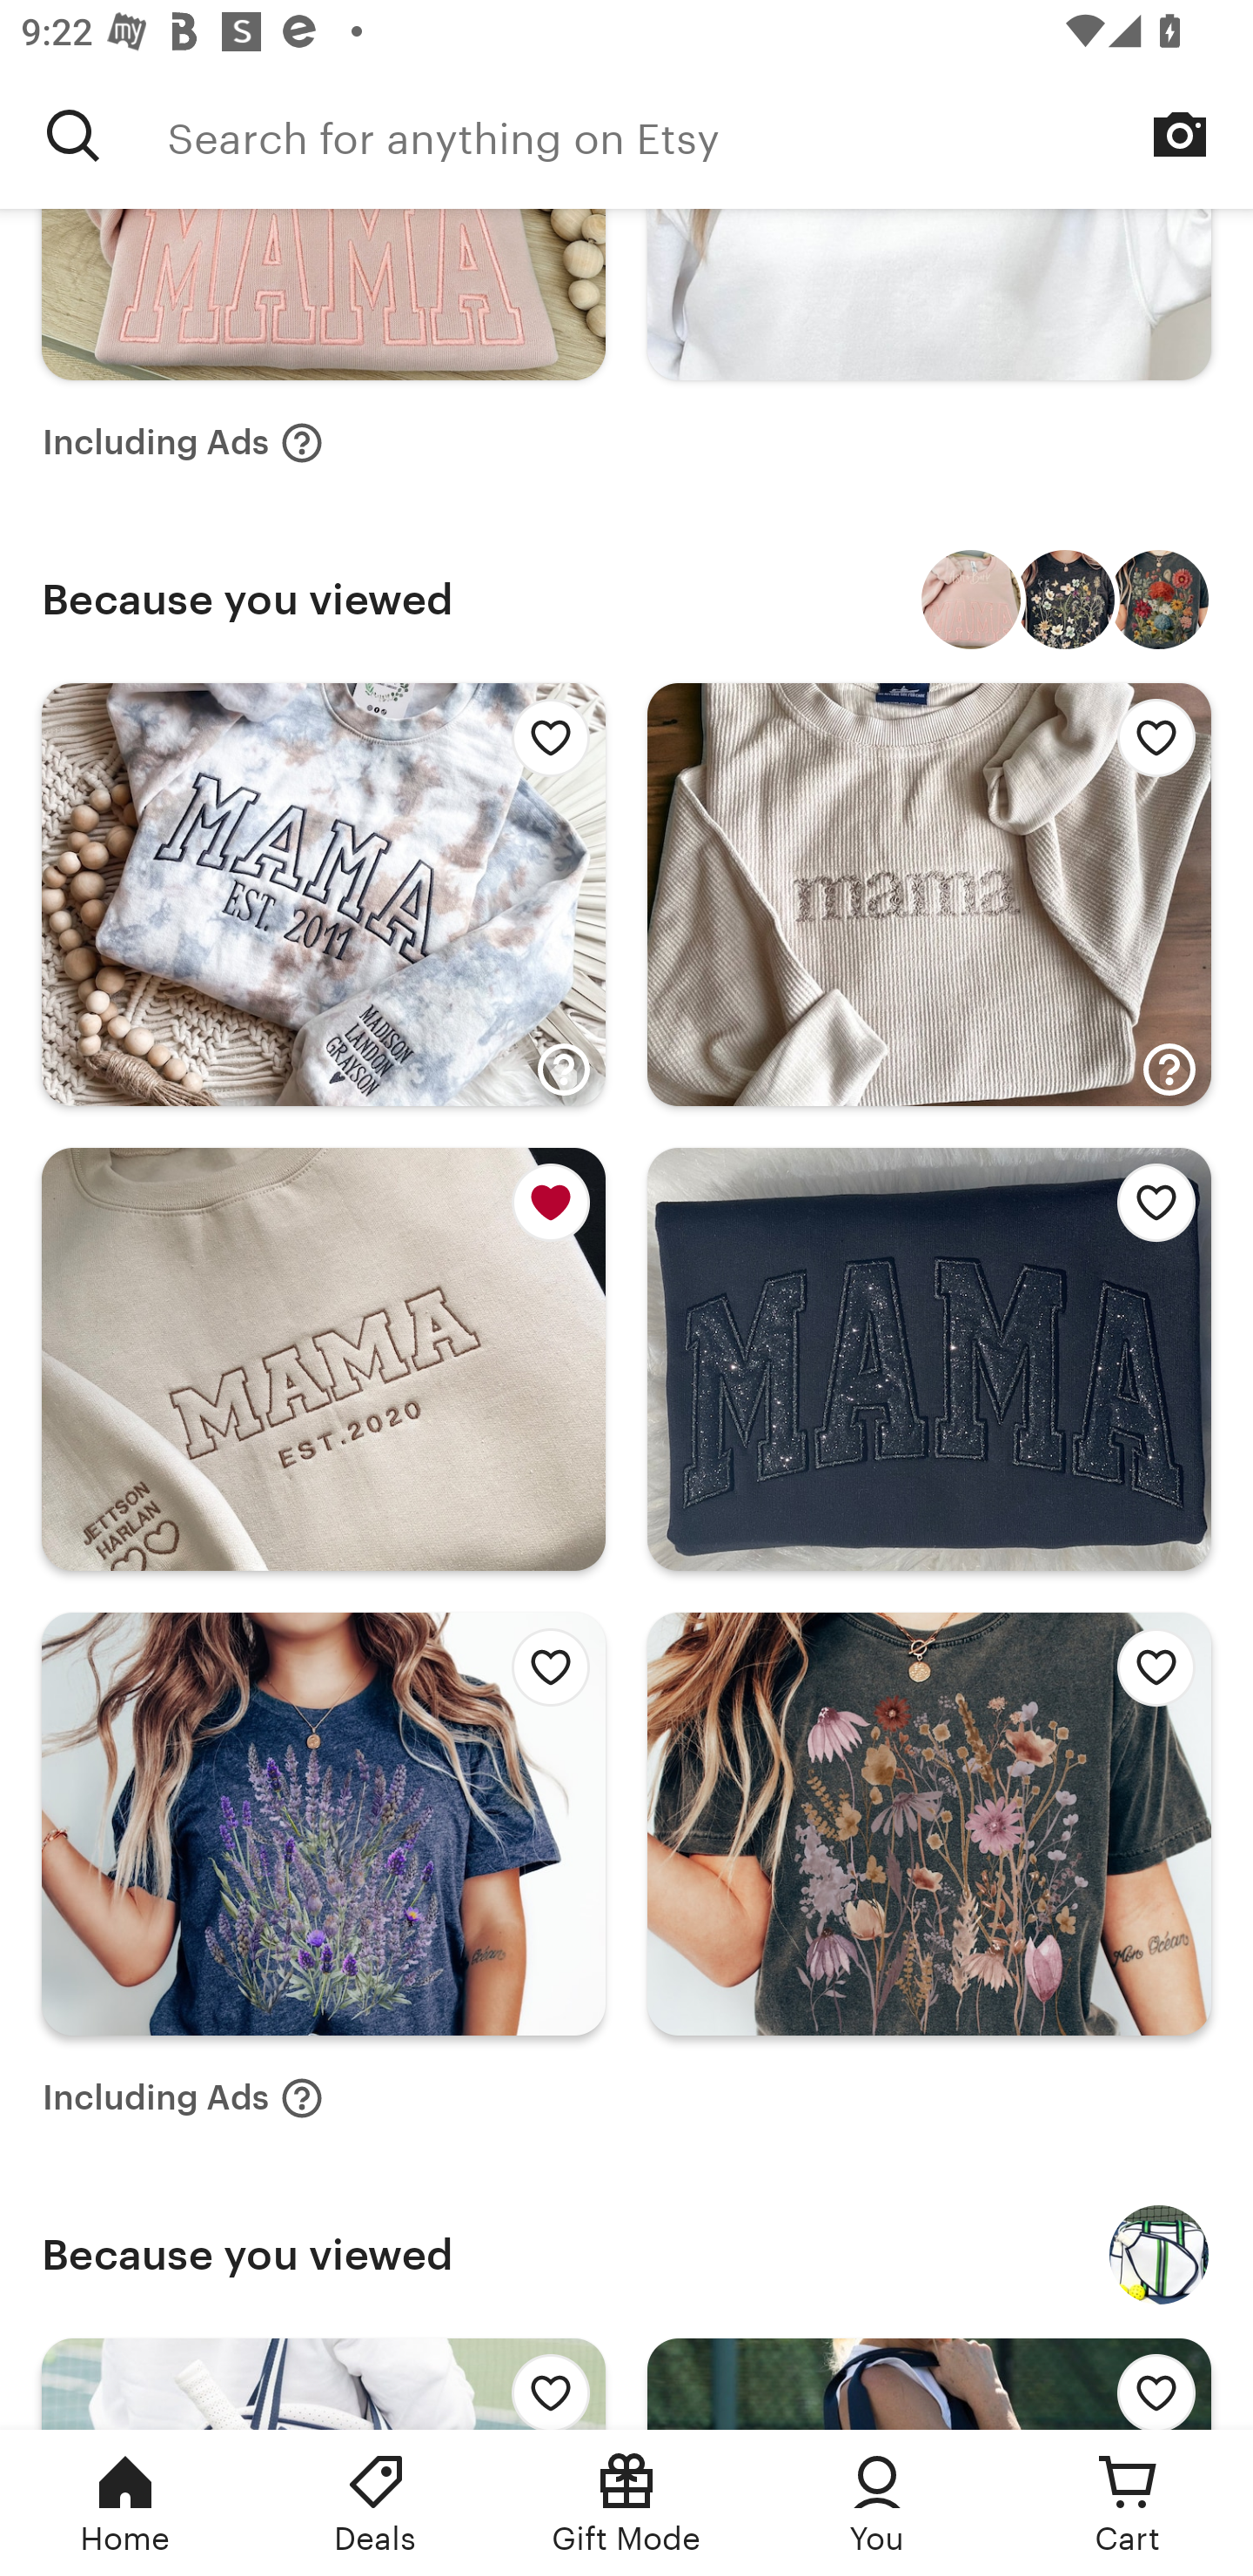 The image size is (1253, 2576). Describe the element at coordinates (626, 2503) in the screenshot. I see `Gift Mode` at that location.